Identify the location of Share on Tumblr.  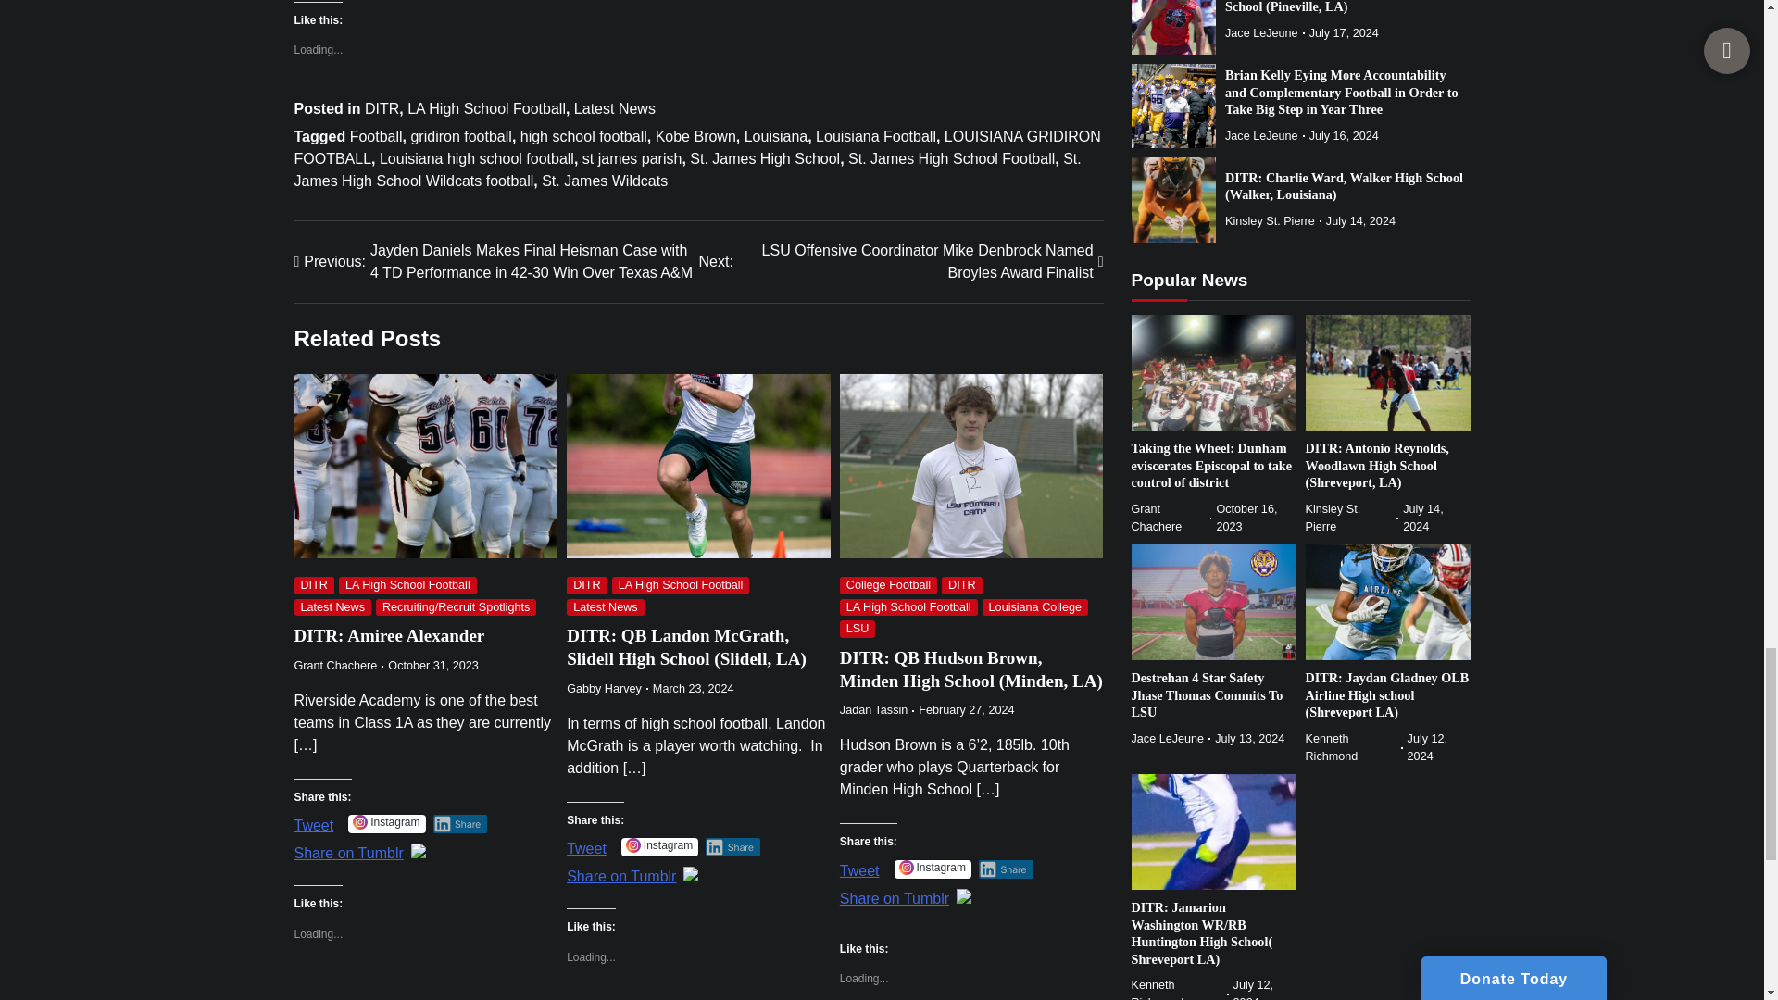
(895, 896).